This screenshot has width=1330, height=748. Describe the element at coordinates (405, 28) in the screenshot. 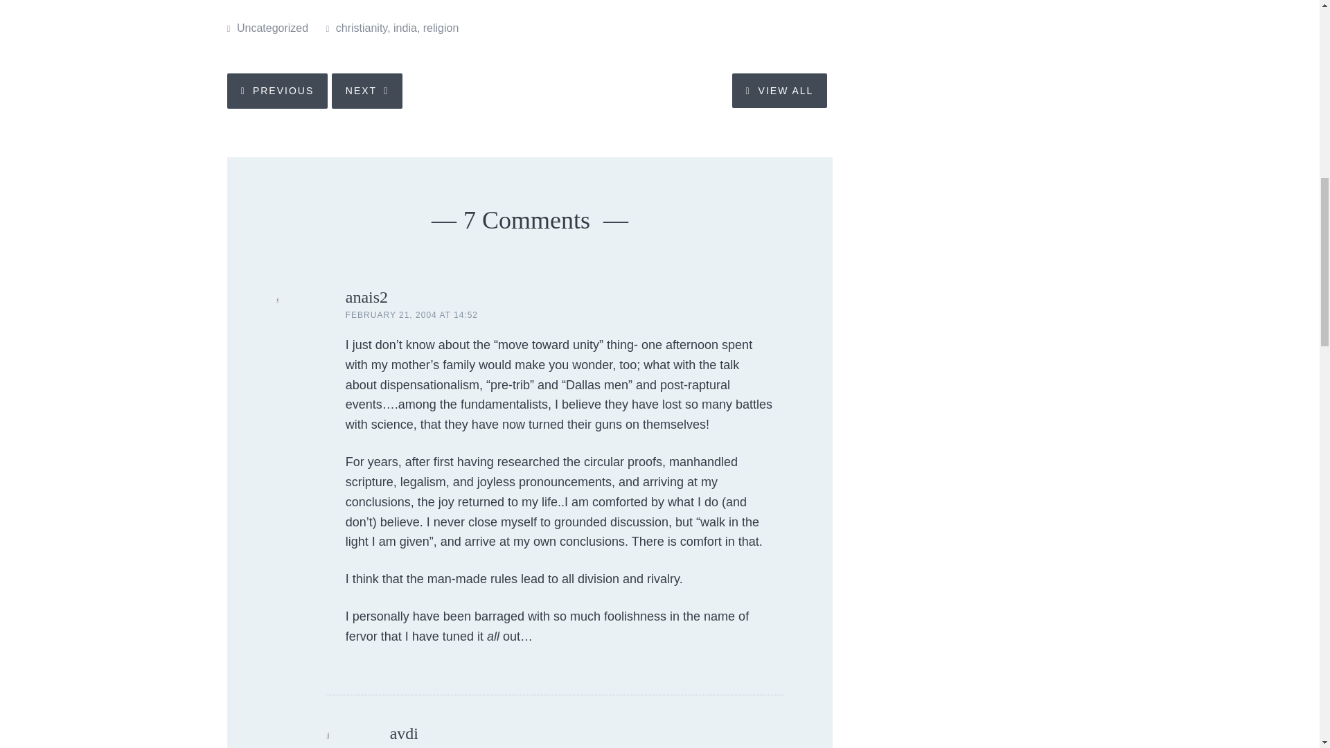

I see `india` at that location.